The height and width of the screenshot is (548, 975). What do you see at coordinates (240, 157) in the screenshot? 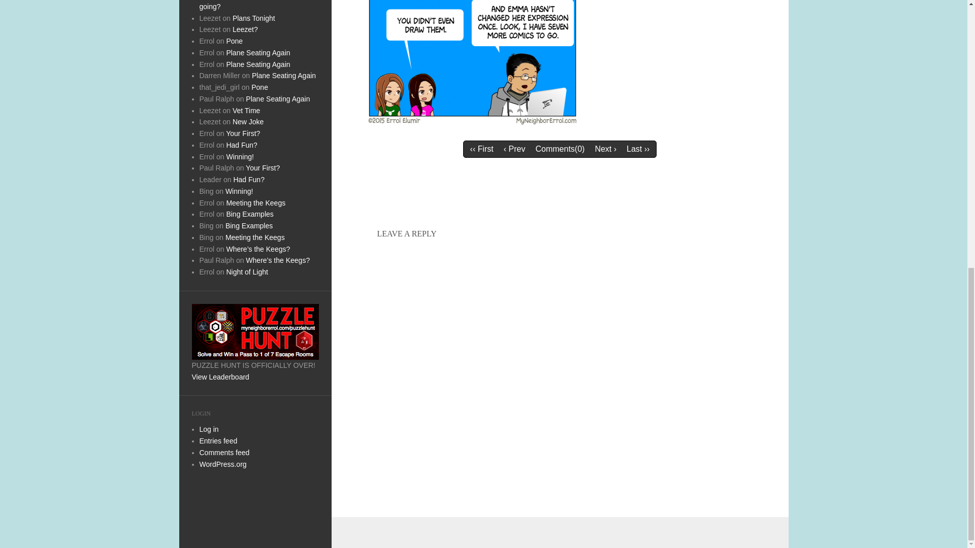
I see `Winning!` at bounding box center [240, 157].